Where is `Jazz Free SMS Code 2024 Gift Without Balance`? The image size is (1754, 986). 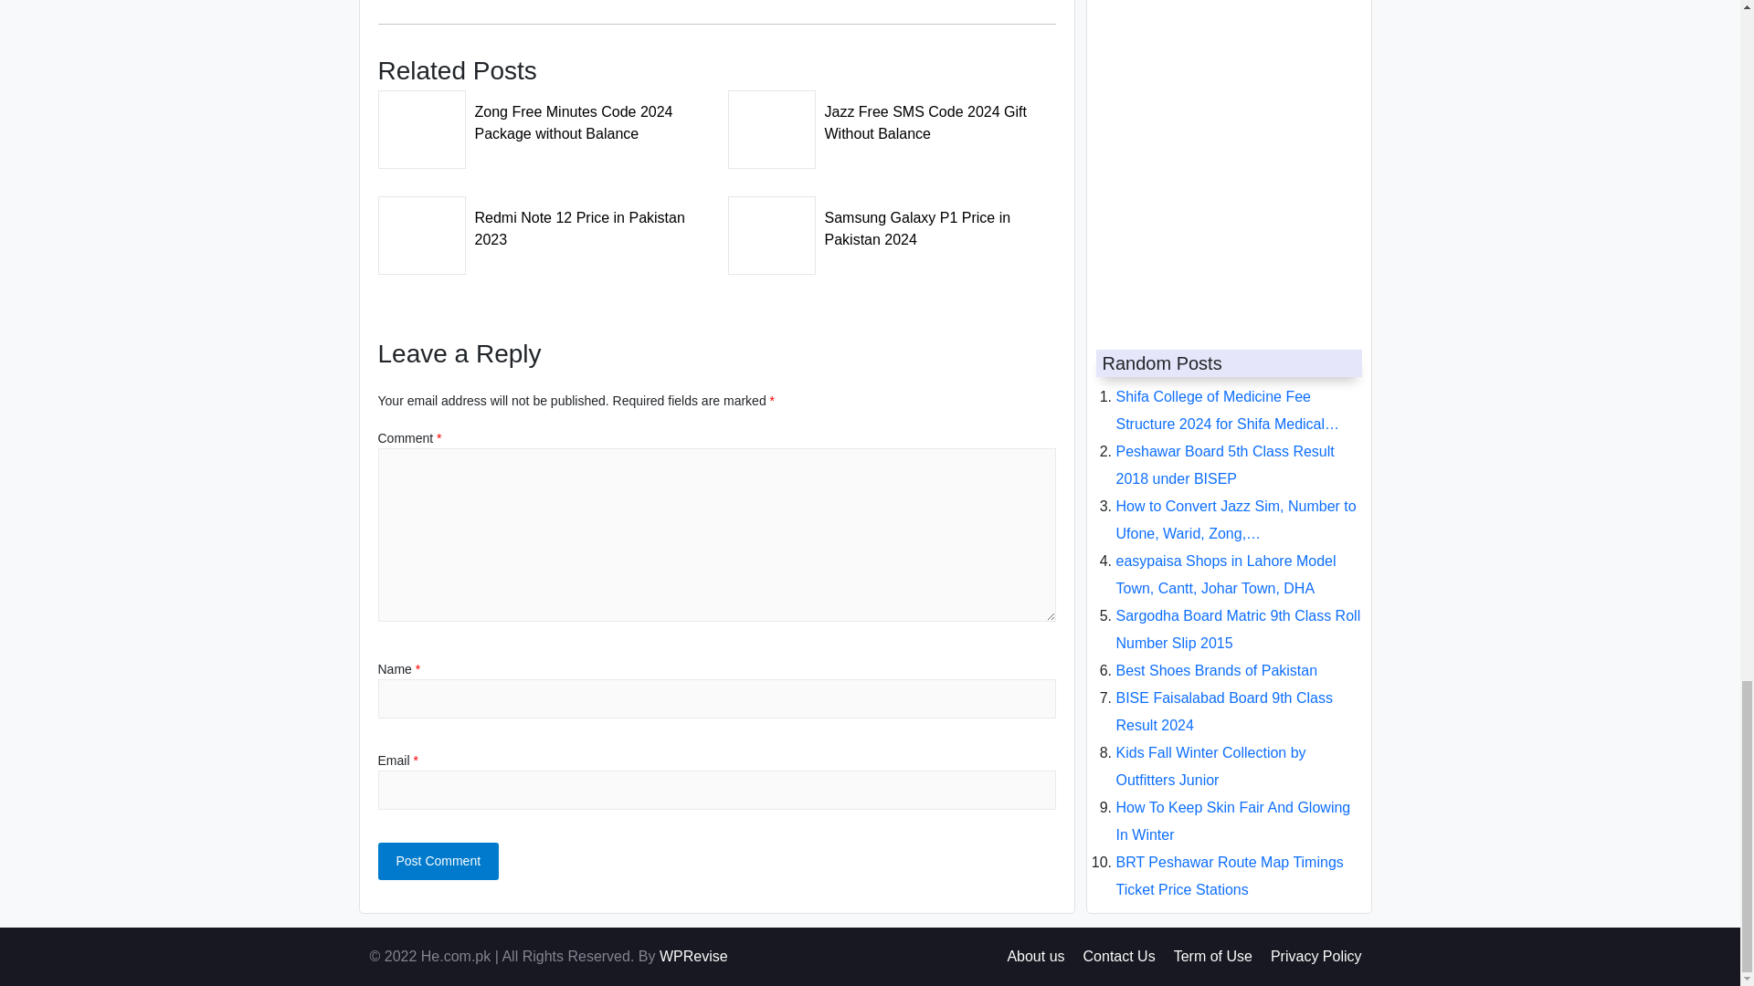
Jazz Free SMS Code 2024 Gift Without Balance is located at coordinates (892, 117).